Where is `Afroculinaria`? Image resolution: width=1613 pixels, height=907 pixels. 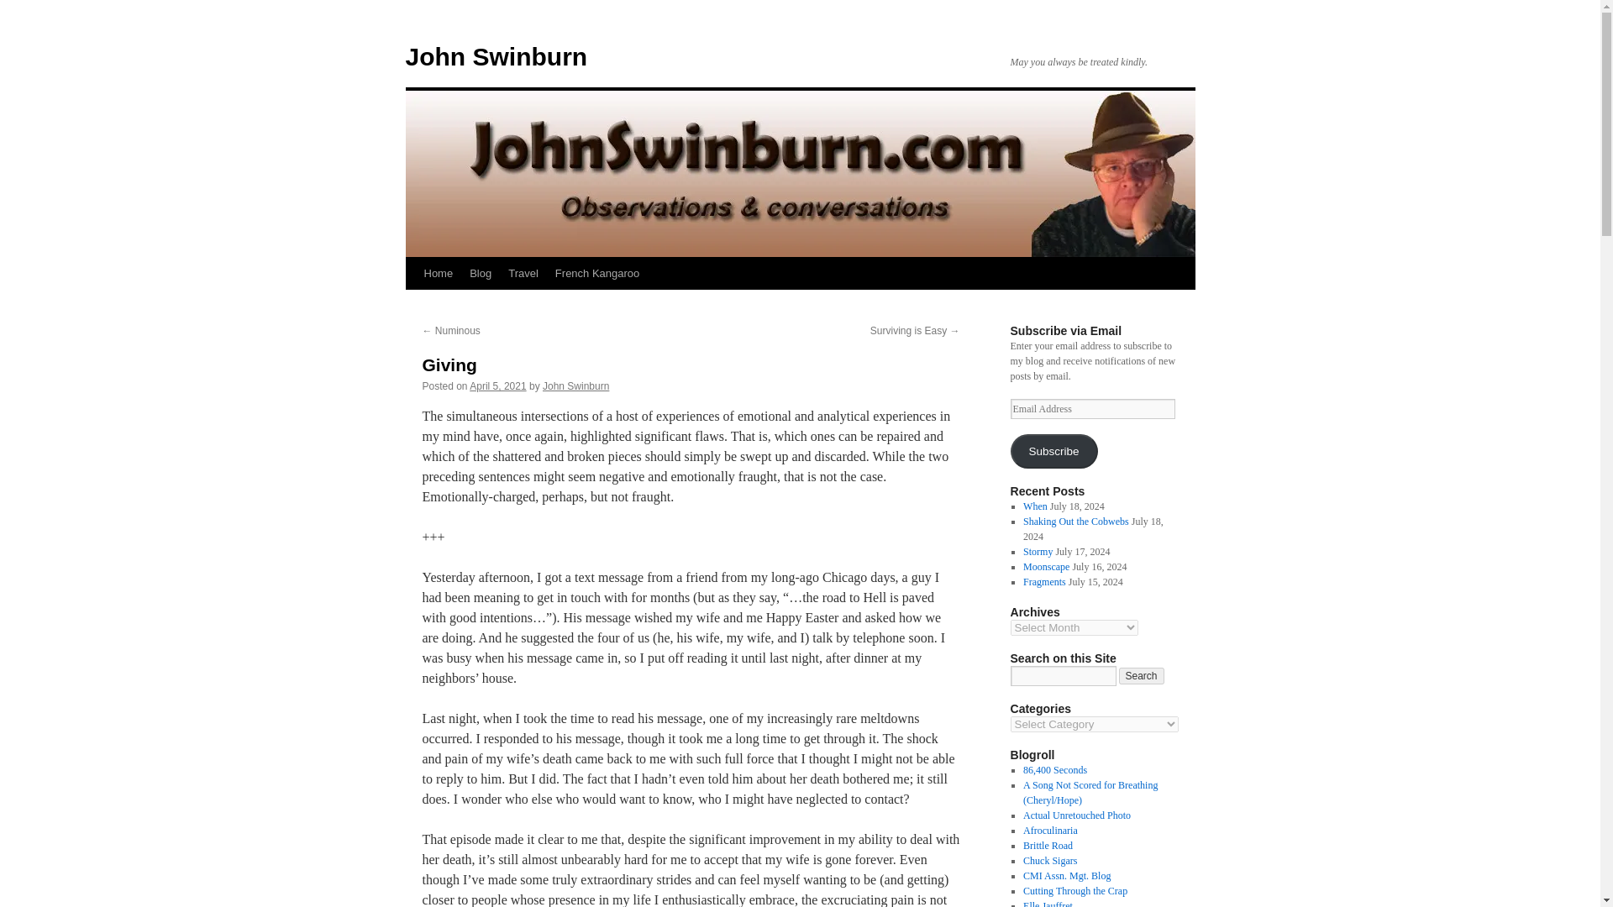
Afroculinaria is located at coordinates (1050, 830).